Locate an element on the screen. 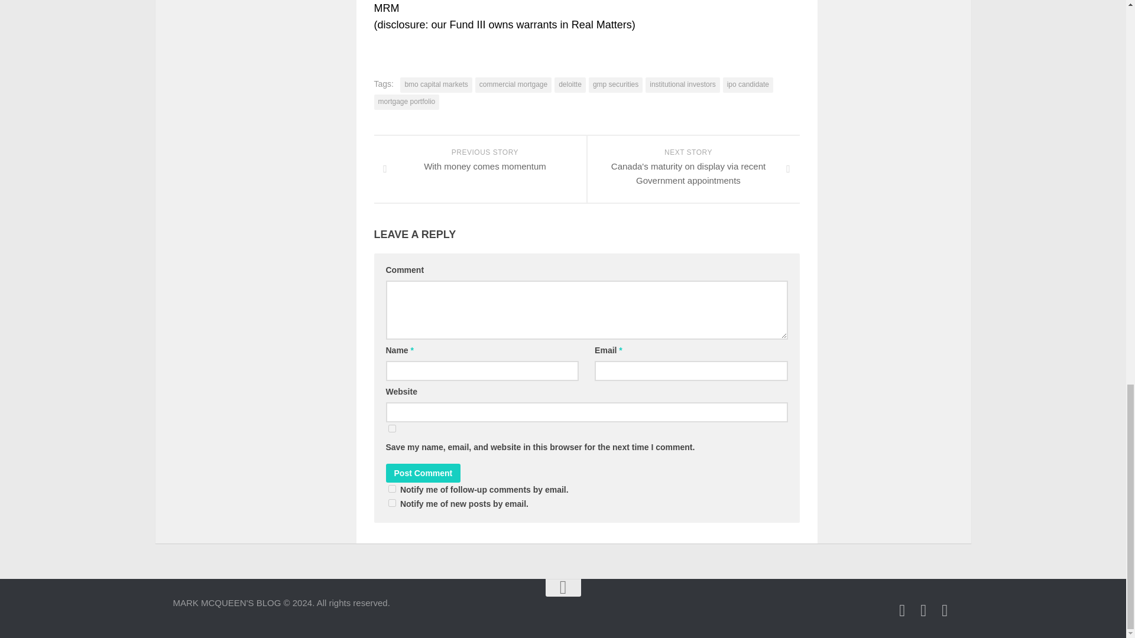 This screenshot has height=638, width=1135. Add Mark McQueen on Linkedin is located at coordinates (923, 610).